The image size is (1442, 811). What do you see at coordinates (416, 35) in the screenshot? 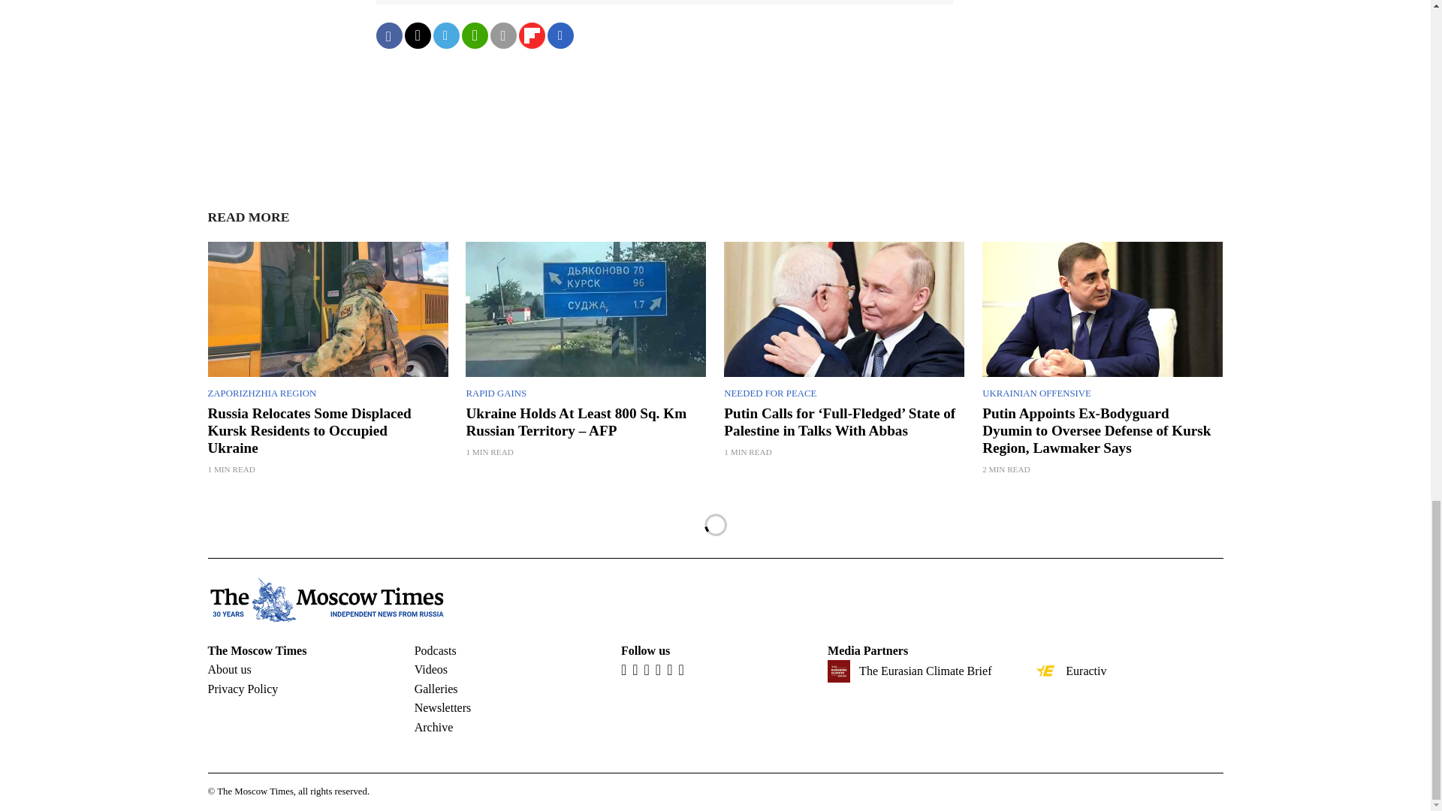
I see `Share on Twitter` at bounding box center [416, 35].